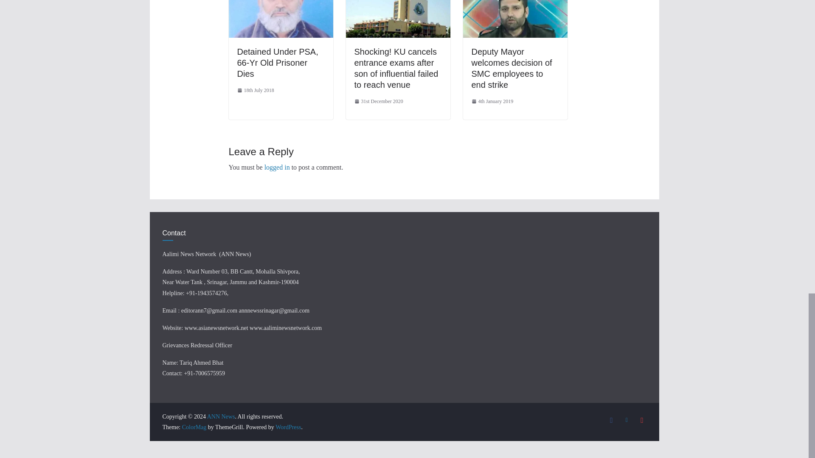 This screenshot has height=458, width=815. What do you see at coordinates (256, 91) in the screenshot?
I see `18th July 2018` at bounding box center [256, 91].